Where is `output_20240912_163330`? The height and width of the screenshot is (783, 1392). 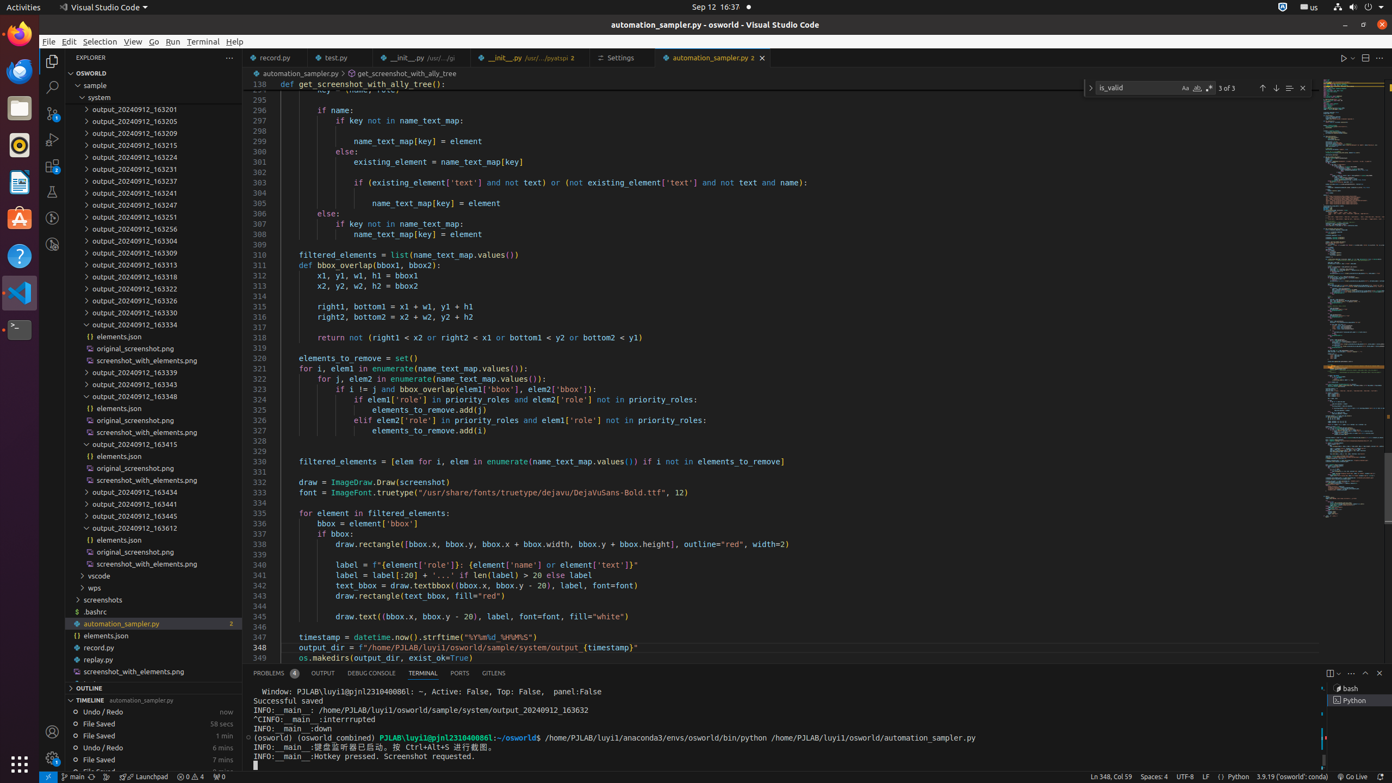
output_20240912_163330 is located at coordinates (153, 313).